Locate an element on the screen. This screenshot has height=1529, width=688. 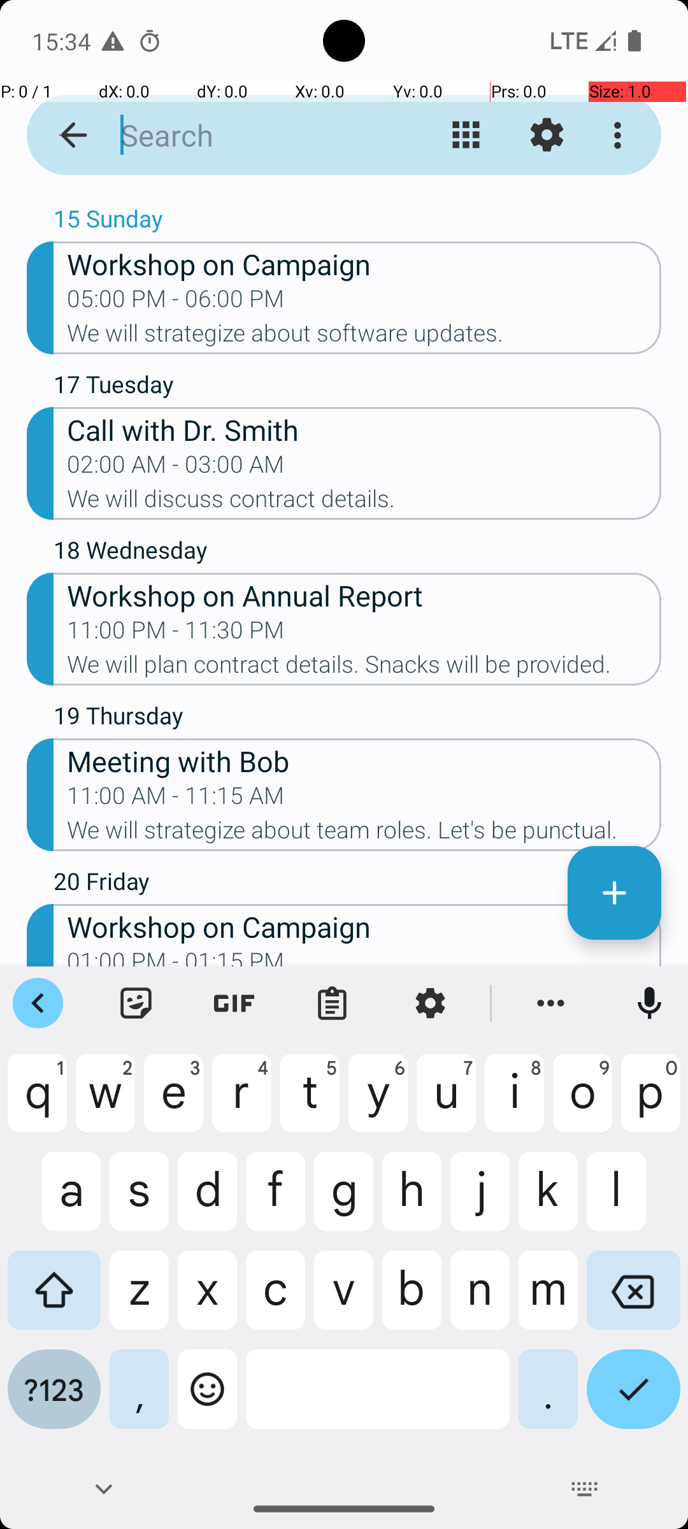
20 Friday is located at coordinates (357, 884).